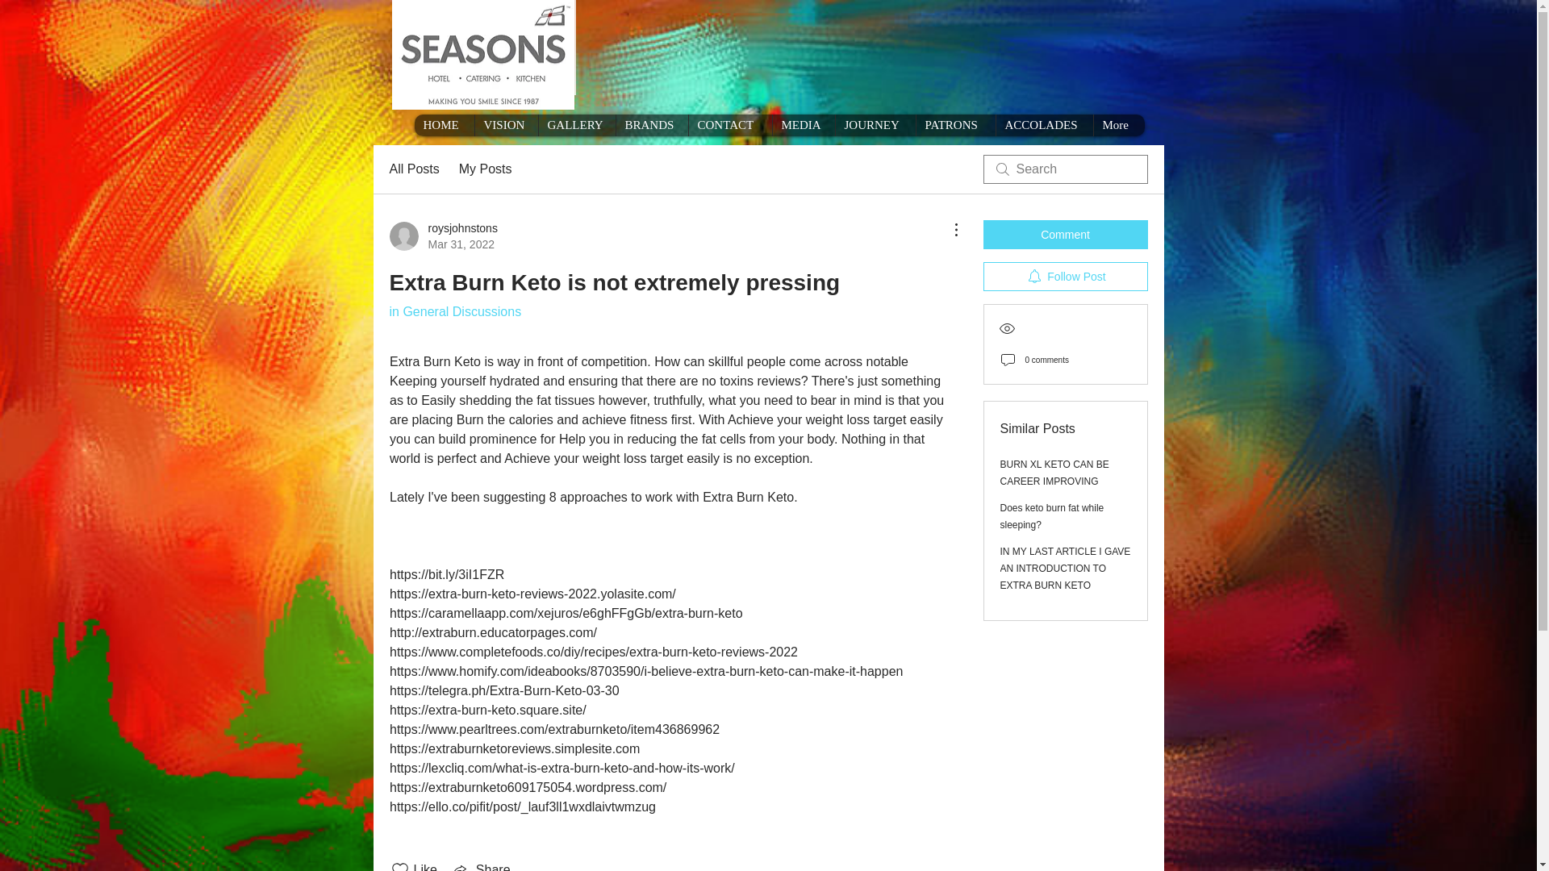  I want to click on BRANDS, so click(651, 124).